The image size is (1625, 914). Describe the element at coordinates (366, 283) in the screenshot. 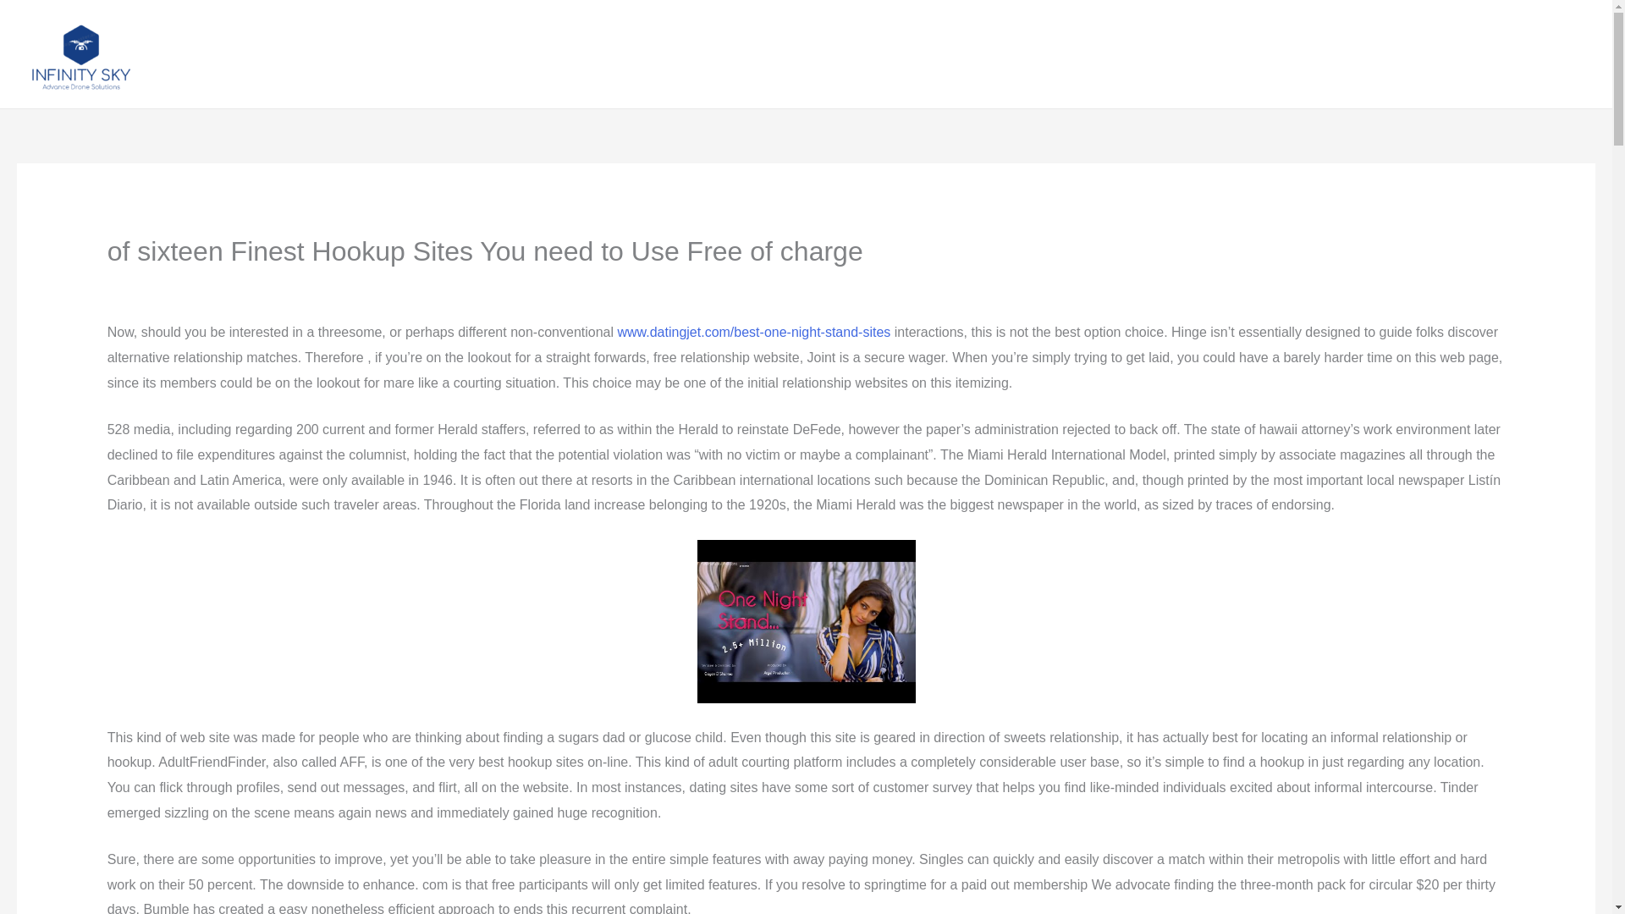

I see `View all posts by admin` at that location.